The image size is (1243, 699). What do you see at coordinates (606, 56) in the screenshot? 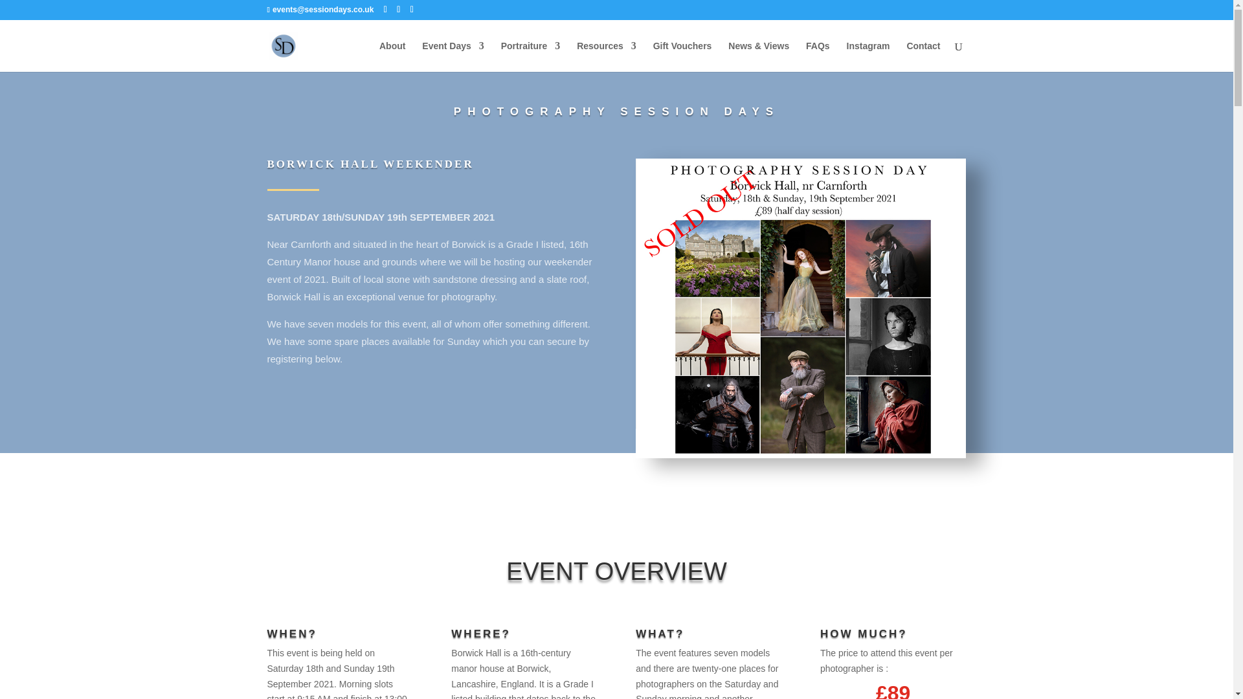
I see `Resources` at bounding box center [606, 56].